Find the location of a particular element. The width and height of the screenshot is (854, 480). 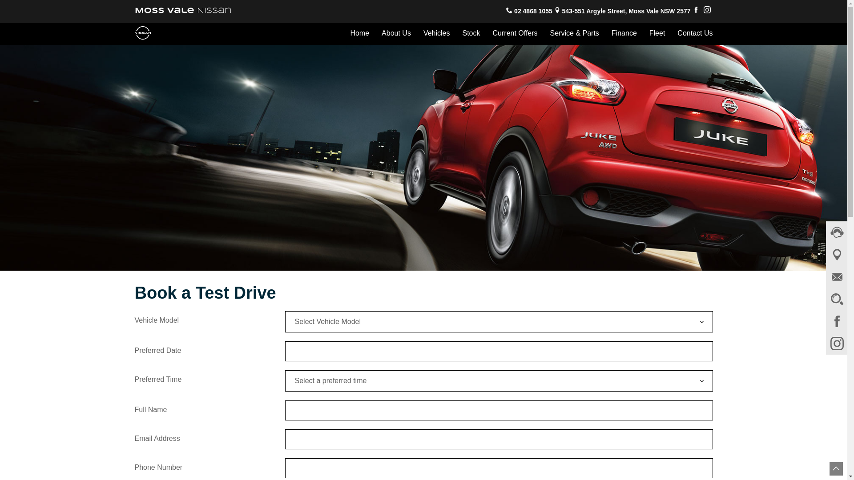

Current Offers is located at coordinates (515, 34).